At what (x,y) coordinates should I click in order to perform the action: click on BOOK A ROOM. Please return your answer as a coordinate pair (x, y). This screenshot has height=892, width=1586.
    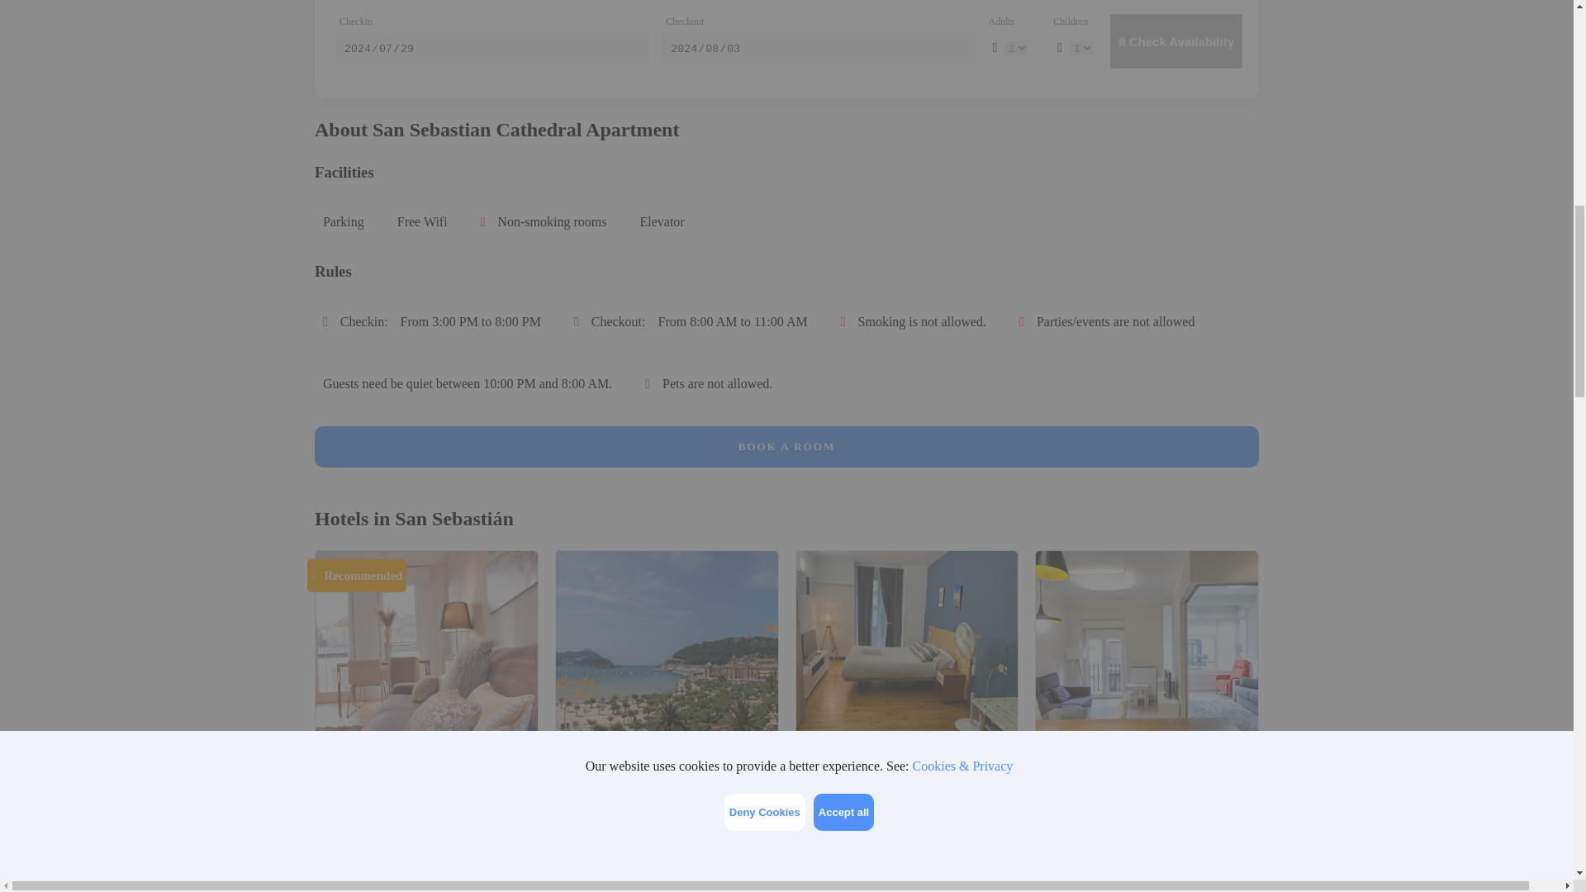
    Looking at the image, I should click on (786, 446).